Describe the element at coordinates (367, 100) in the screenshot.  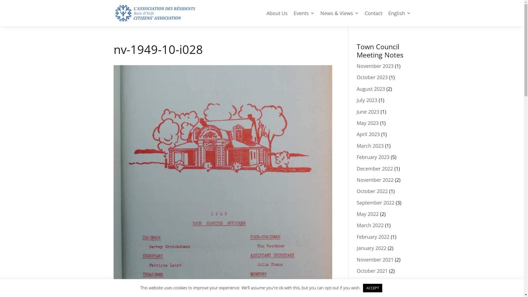
I see `July 2023` at that location.